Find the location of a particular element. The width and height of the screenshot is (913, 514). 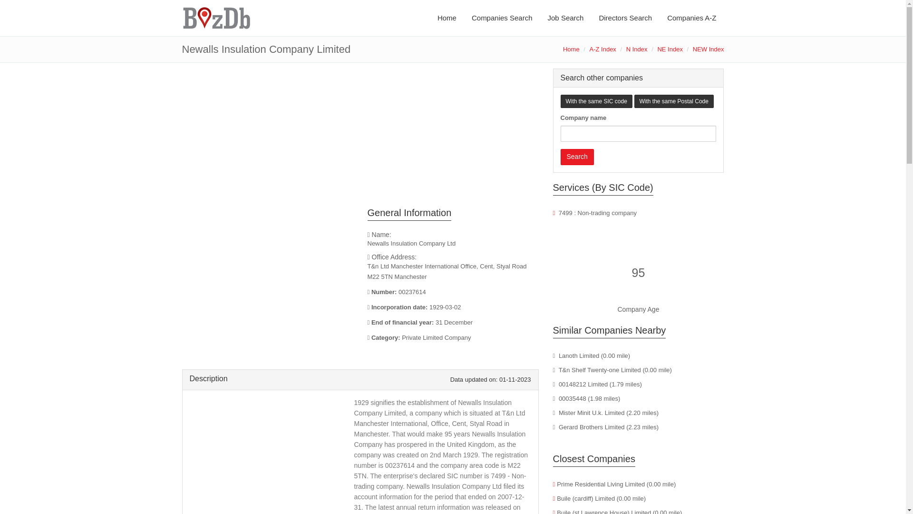

Directors Search is located at coordinates (625, 18).